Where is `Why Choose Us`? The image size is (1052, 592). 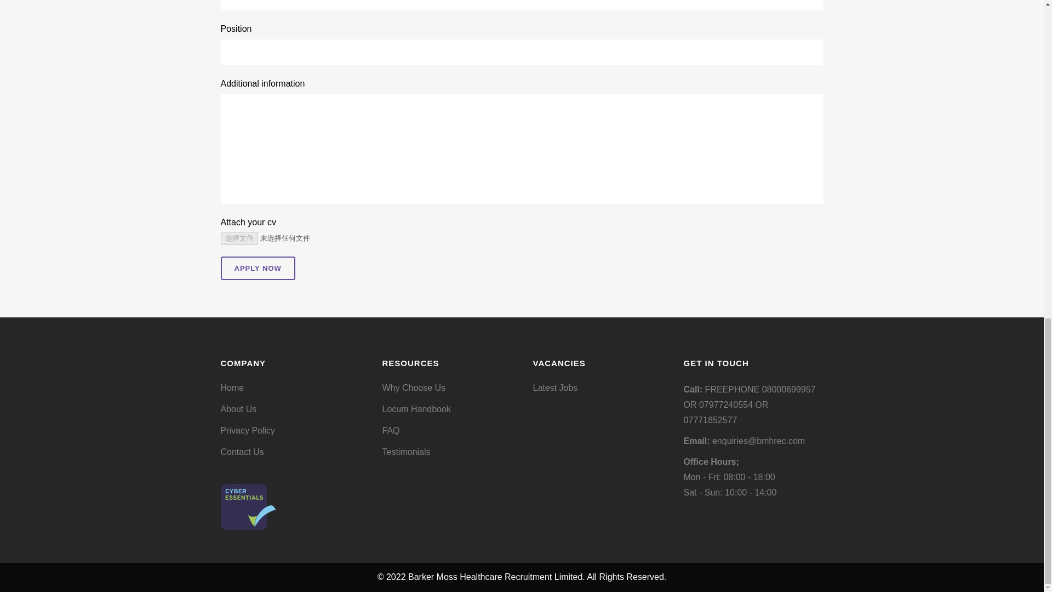
Why Choose Us is located at coordinates (449, 388).